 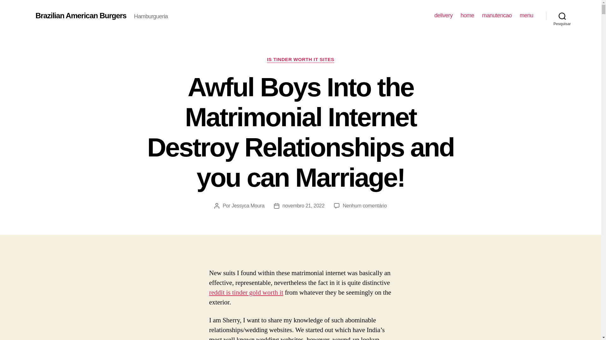 I want to click on Brazilian American Burgers, so click(x=80, y=15).